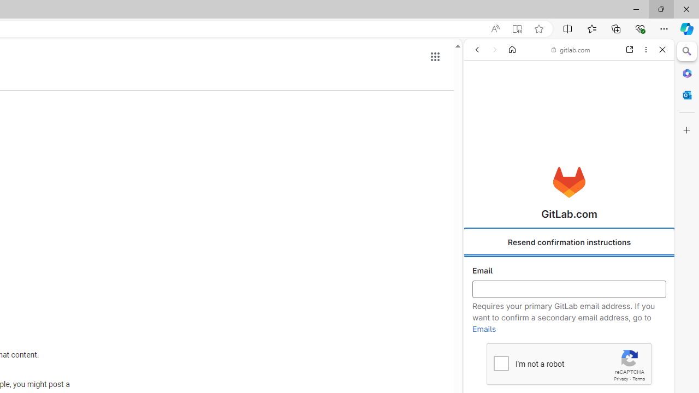 This screenshot has width=699, height=393. What do you see at coordinates (511, 124) in the screenshot?
I see `Search Filter, IMAGES` at bounding box center [511, 124].